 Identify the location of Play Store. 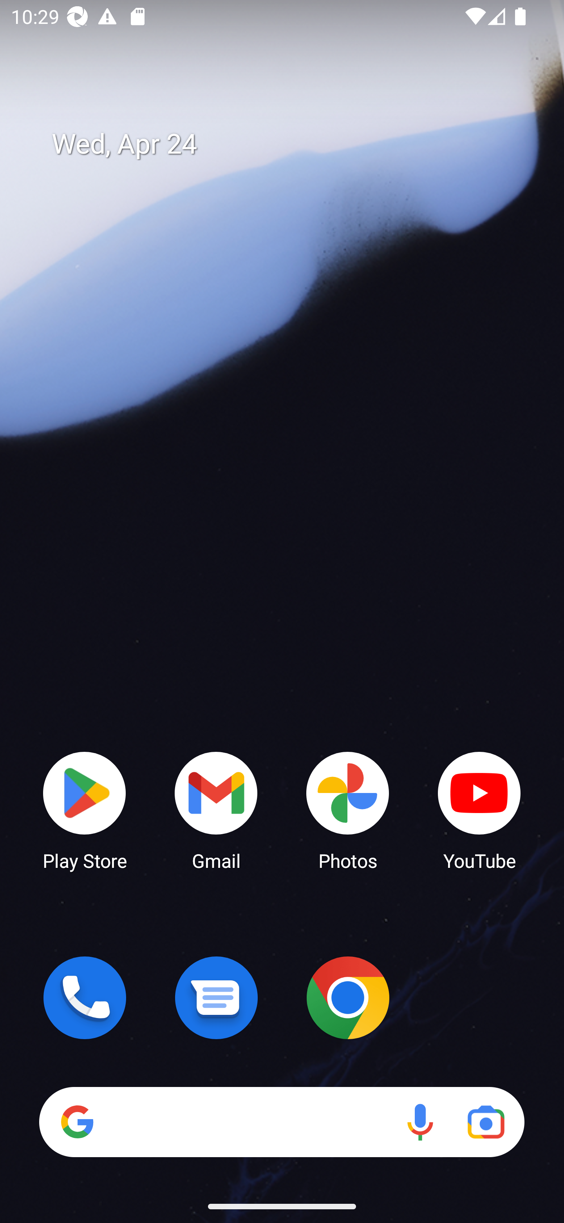
(85, 810).